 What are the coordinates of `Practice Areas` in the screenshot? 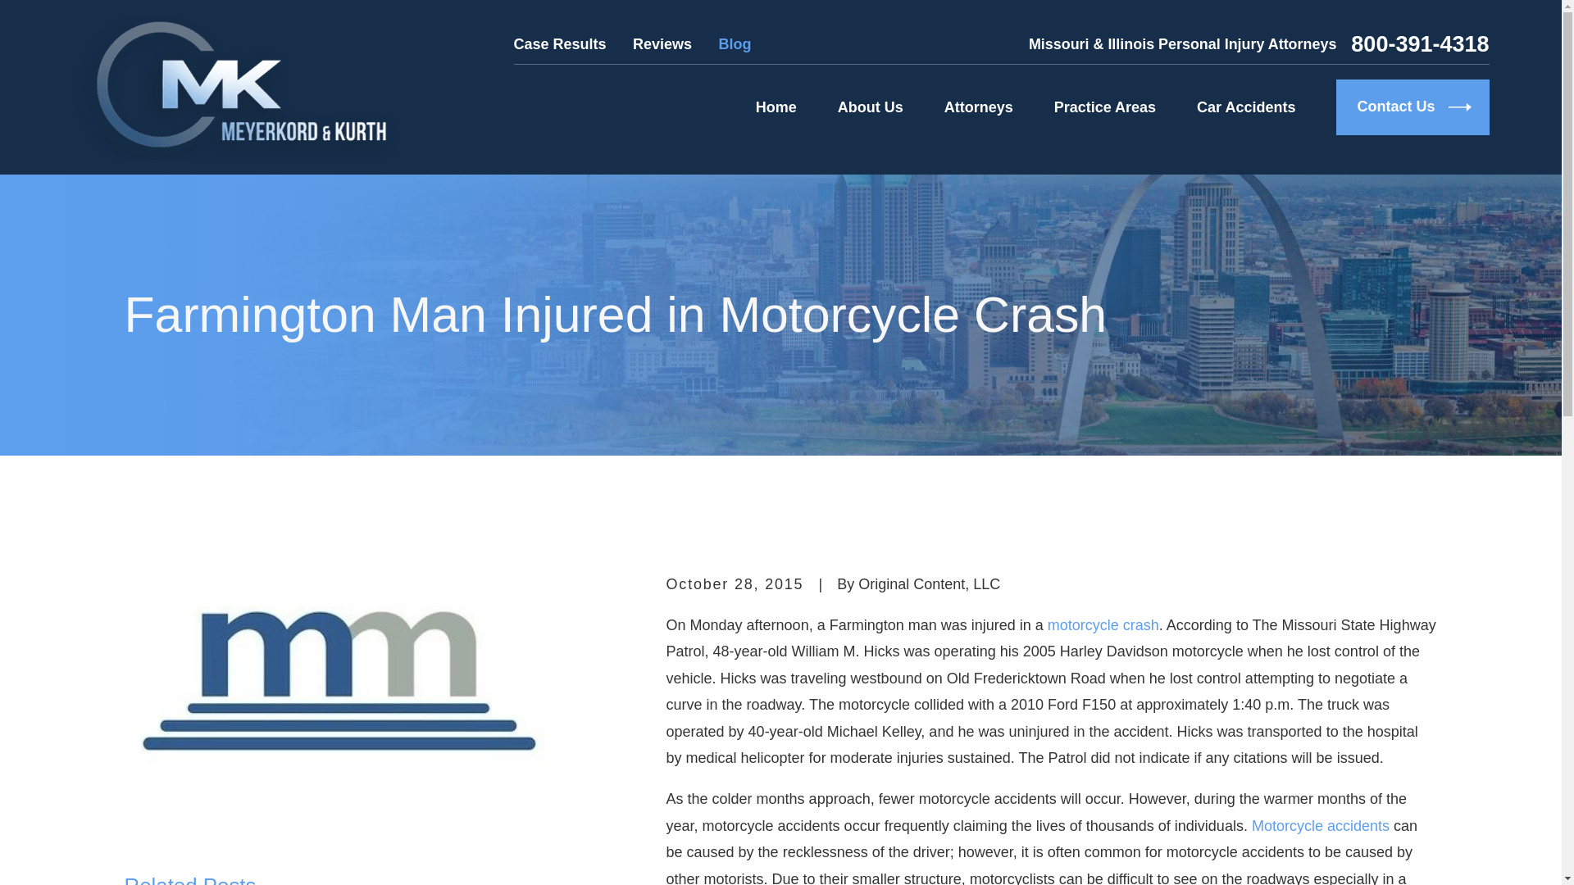 It's located at (1105, 107).